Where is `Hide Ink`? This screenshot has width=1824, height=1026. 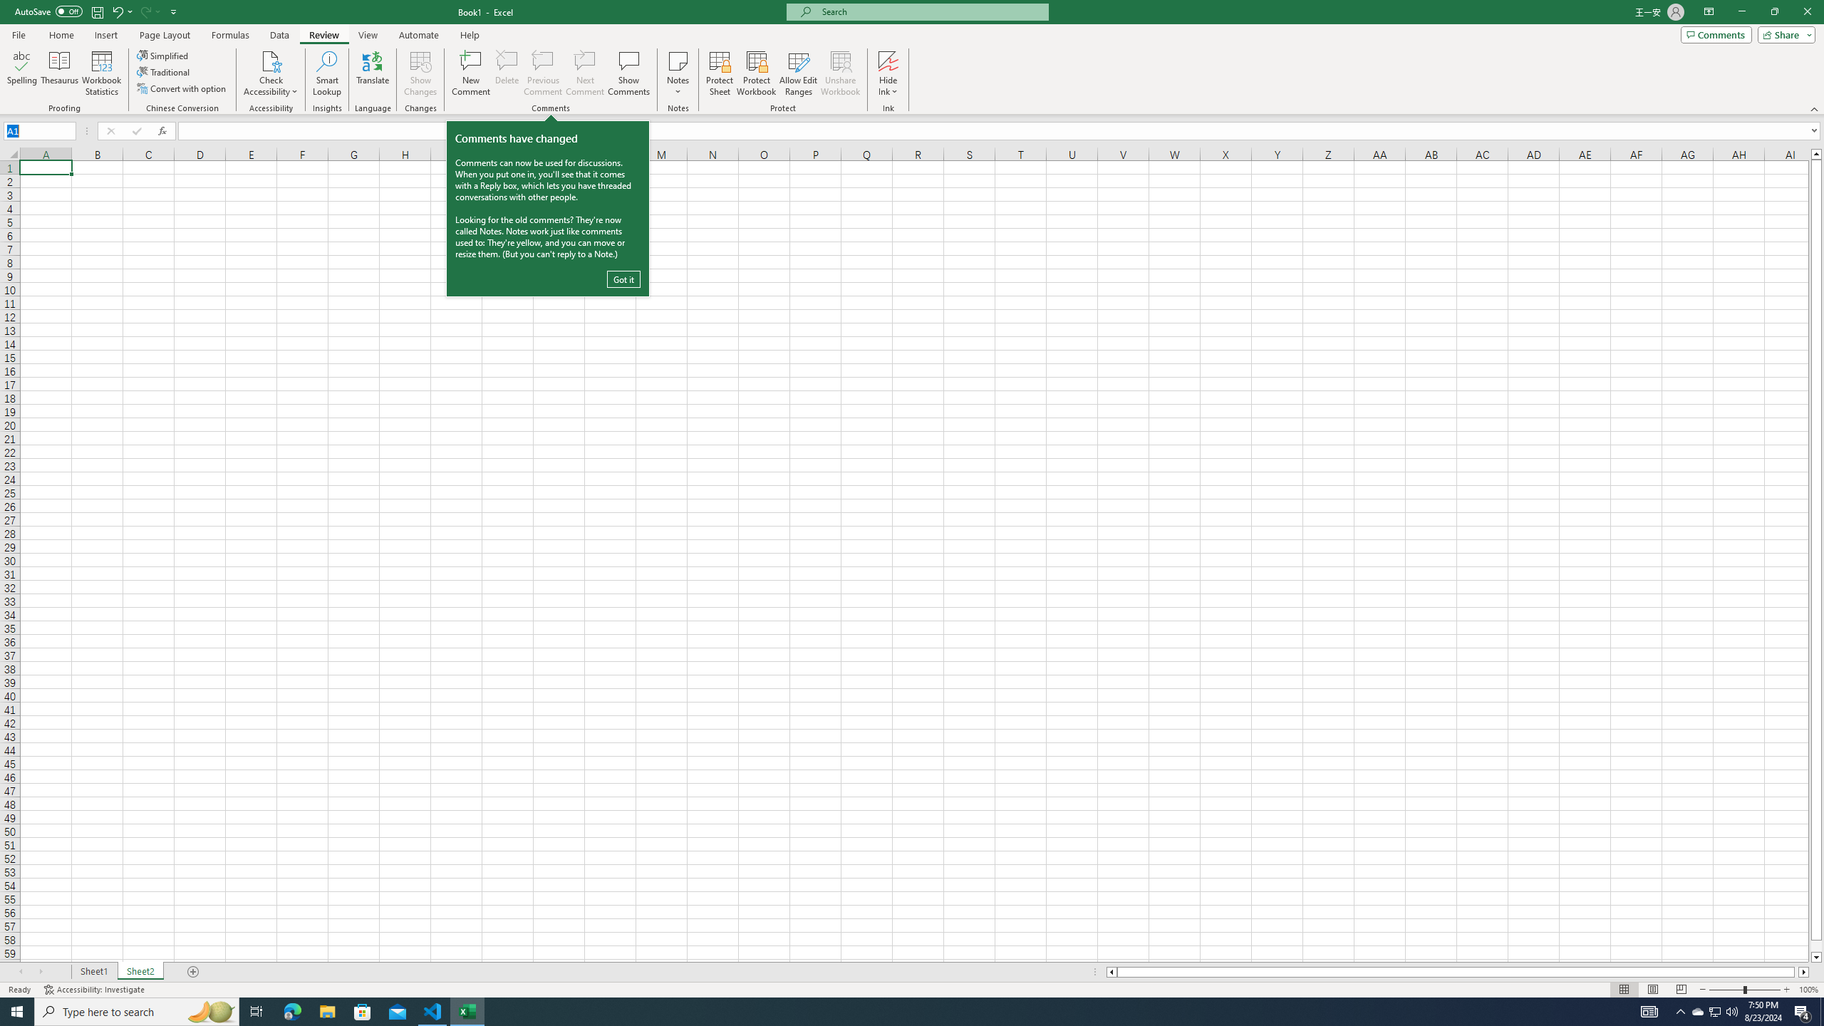
Hide Ink is located at coordinates (888, 61).